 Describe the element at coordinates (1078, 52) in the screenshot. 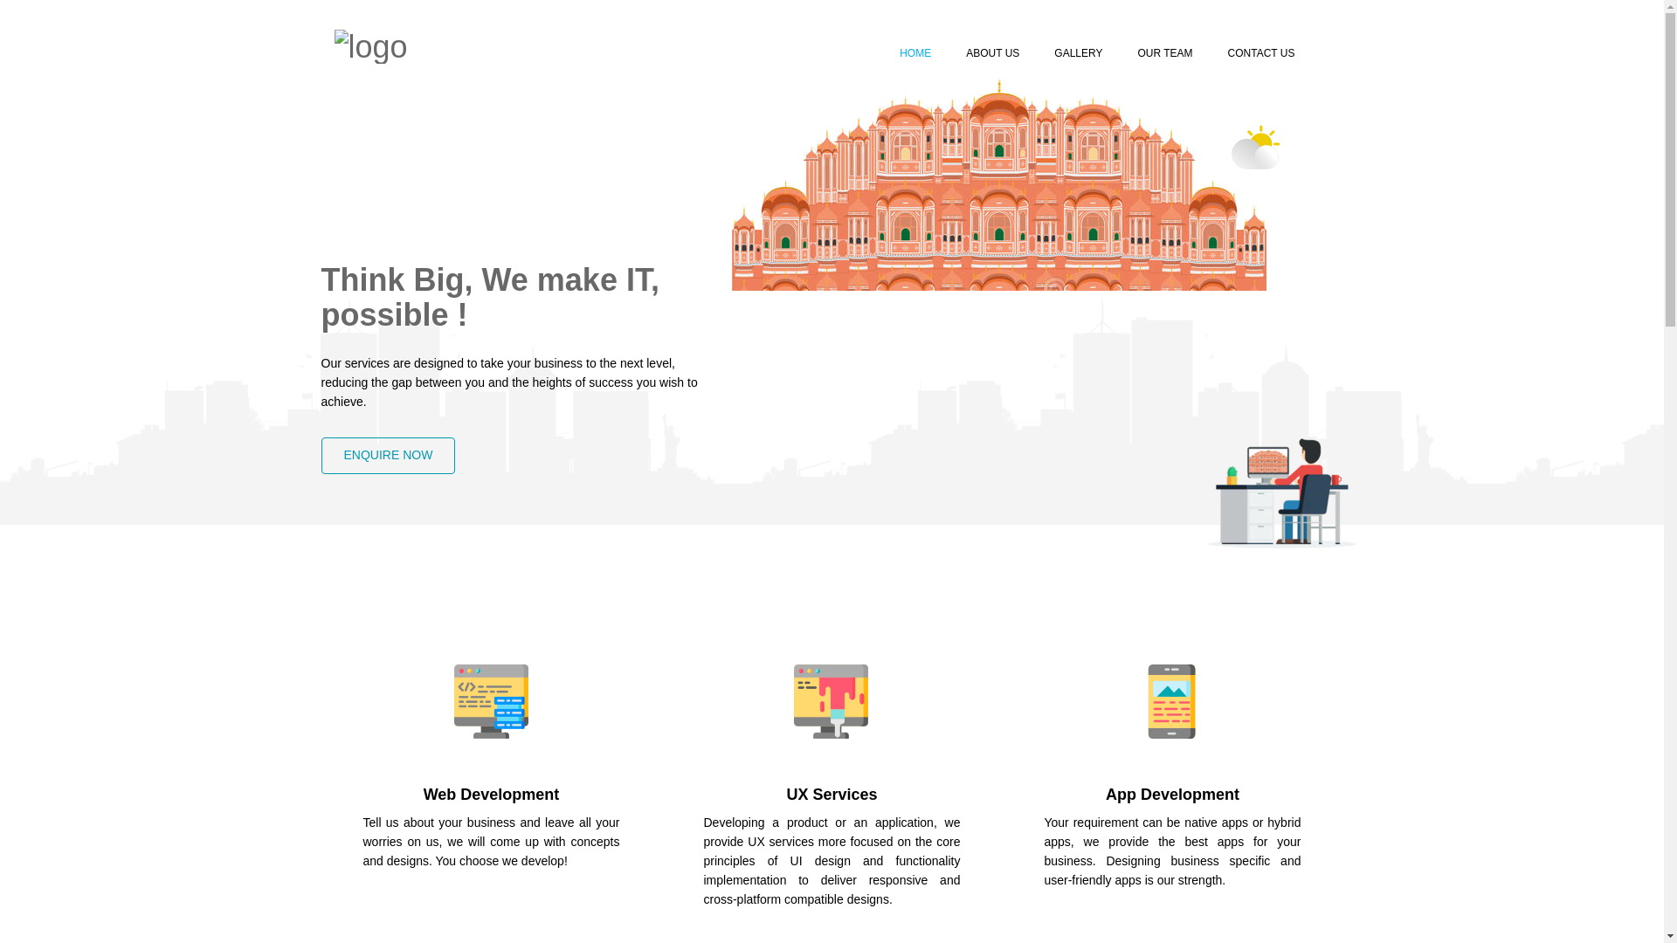

I see `GALLERY` at that location.